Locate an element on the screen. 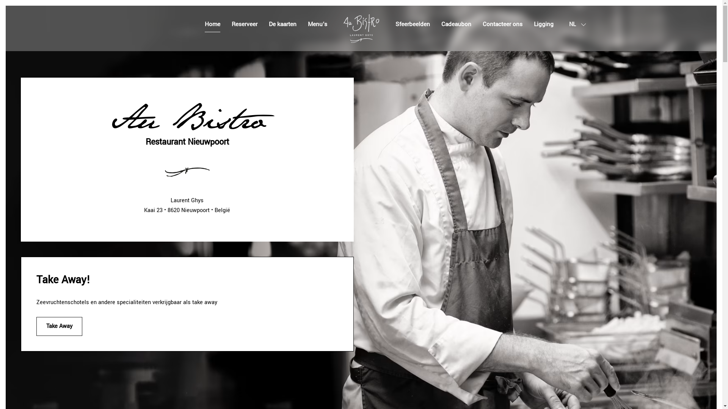  Take Away is located at coordinates (59, 326).